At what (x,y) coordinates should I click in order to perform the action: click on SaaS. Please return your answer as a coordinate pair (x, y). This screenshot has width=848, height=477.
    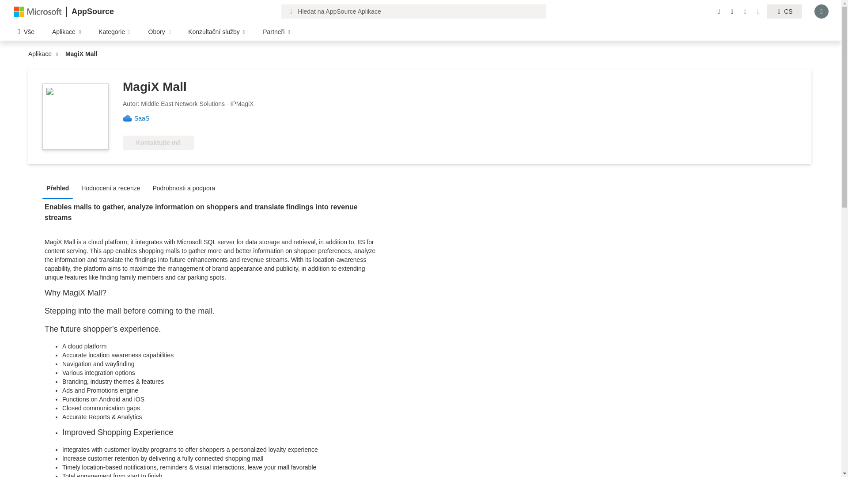
    Looking at the image, I should click on (145, 118).